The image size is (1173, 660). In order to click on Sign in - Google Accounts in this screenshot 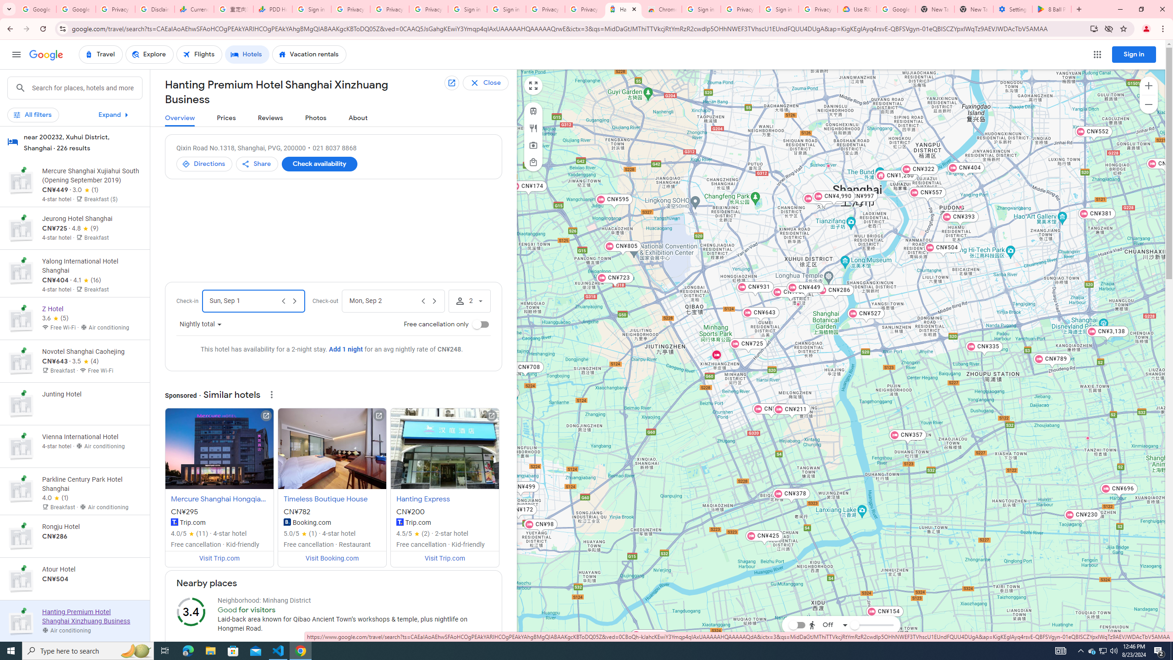, I will do `click(779, 9)`.